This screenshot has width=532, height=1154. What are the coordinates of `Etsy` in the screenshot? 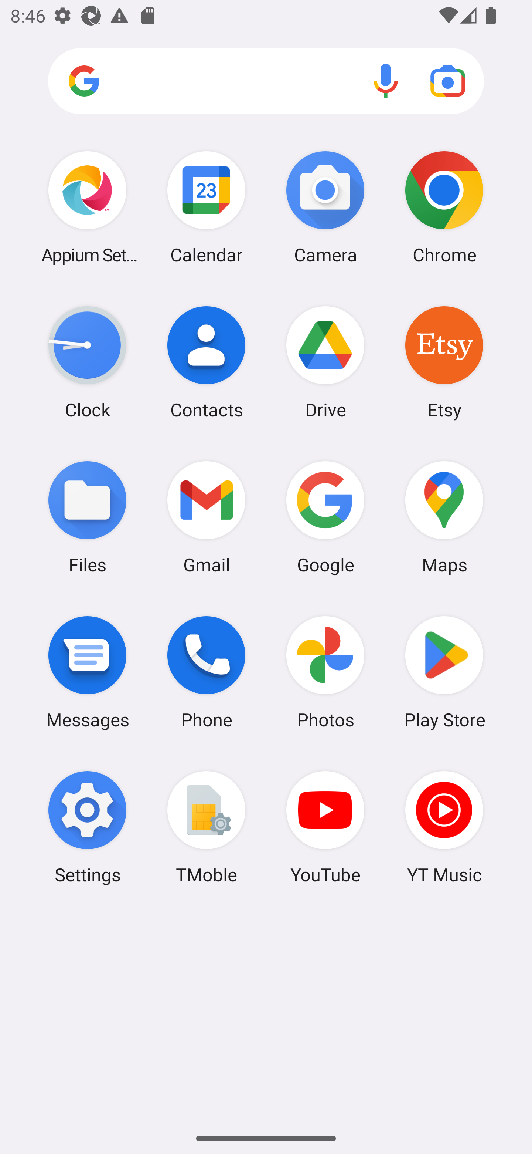 It's located at (444, 362).